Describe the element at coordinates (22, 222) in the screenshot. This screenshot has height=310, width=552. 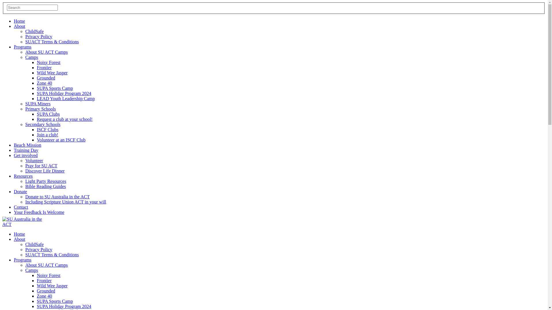
I see `SU Australia in the ACT` at that location.